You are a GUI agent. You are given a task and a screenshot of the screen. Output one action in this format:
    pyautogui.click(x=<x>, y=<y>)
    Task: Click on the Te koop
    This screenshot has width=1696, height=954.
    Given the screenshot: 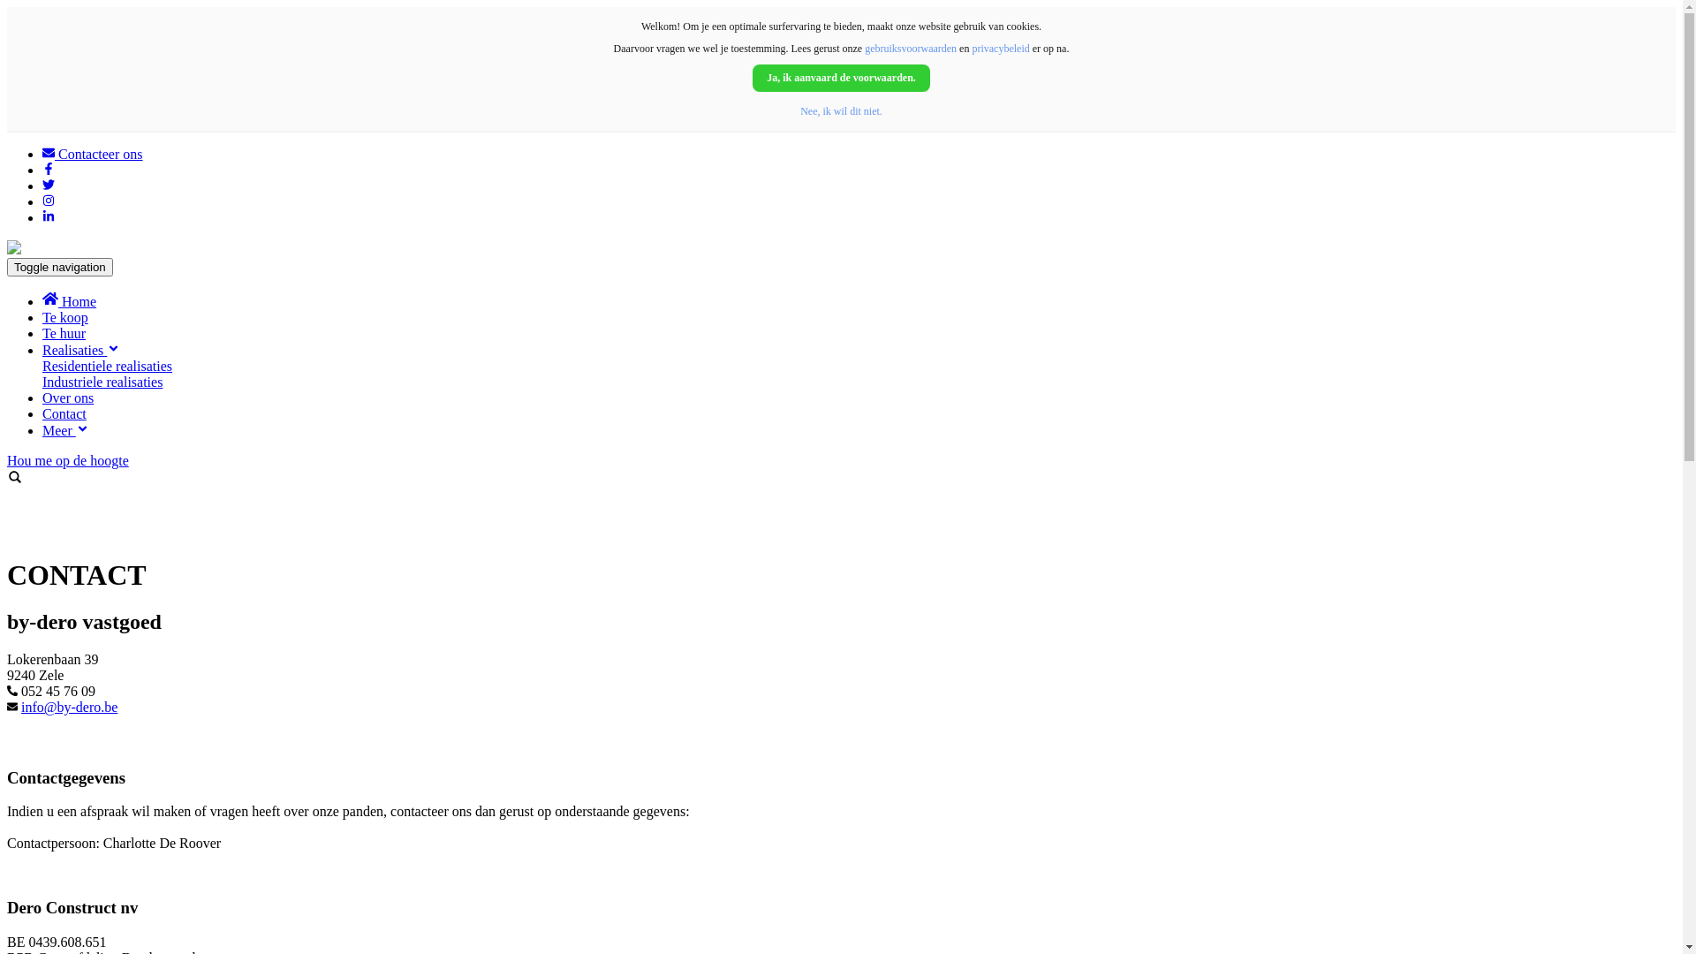 What is the action you would take?
    pyautogui.click(x=65, y=318)
    